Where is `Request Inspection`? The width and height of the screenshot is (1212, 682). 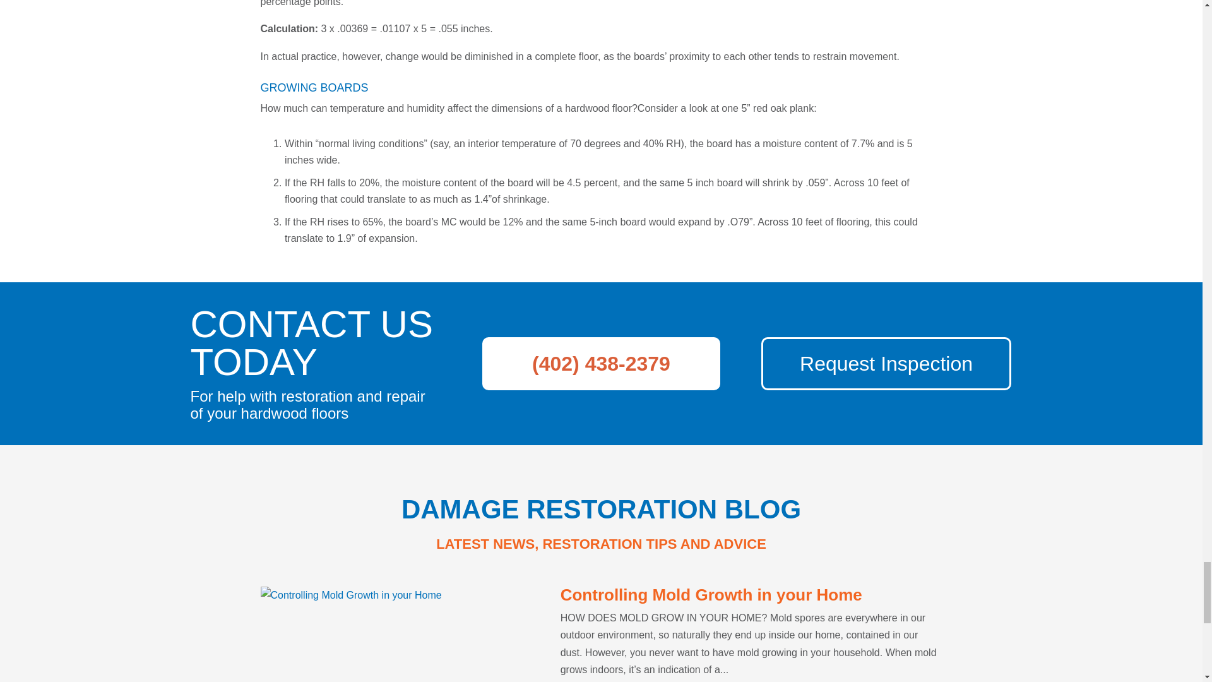
Request Inspection is located at coordinates (886, 363).